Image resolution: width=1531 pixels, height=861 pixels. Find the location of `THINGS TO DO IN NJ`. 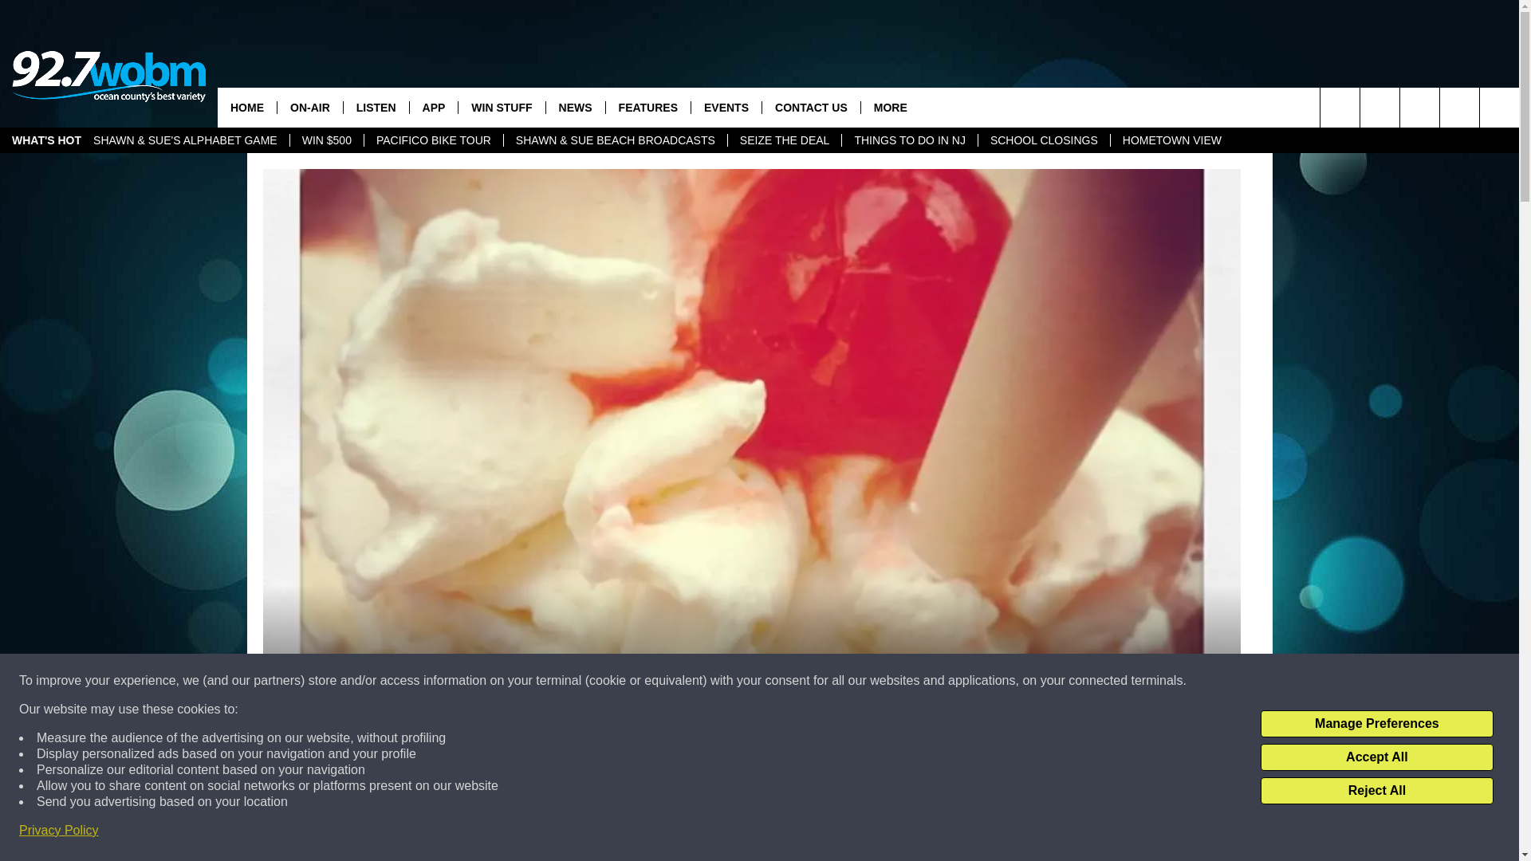

THINGS TO DO IN NJ is located at coordinates (909, 140).